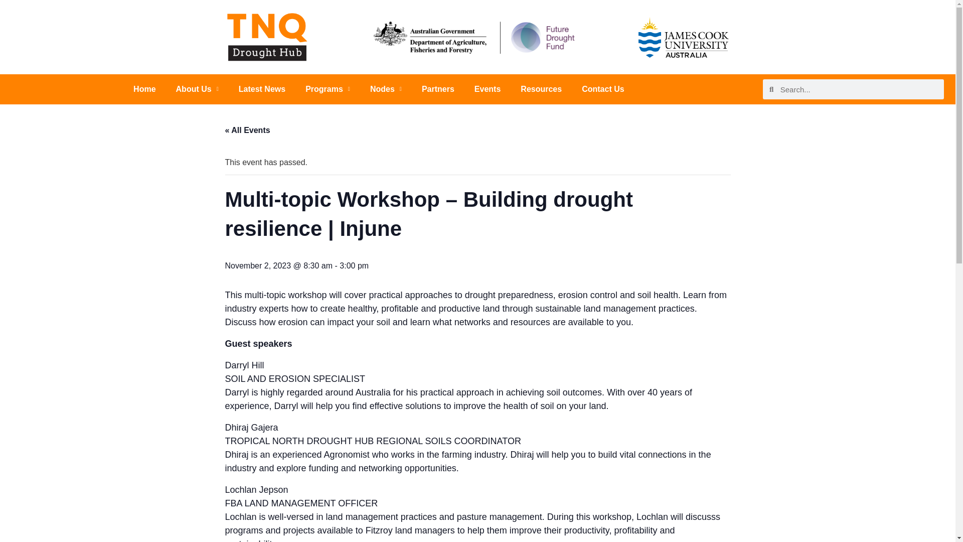 This screenshot has height=542, width=963. I want to click on Resources, so click(541, 89).